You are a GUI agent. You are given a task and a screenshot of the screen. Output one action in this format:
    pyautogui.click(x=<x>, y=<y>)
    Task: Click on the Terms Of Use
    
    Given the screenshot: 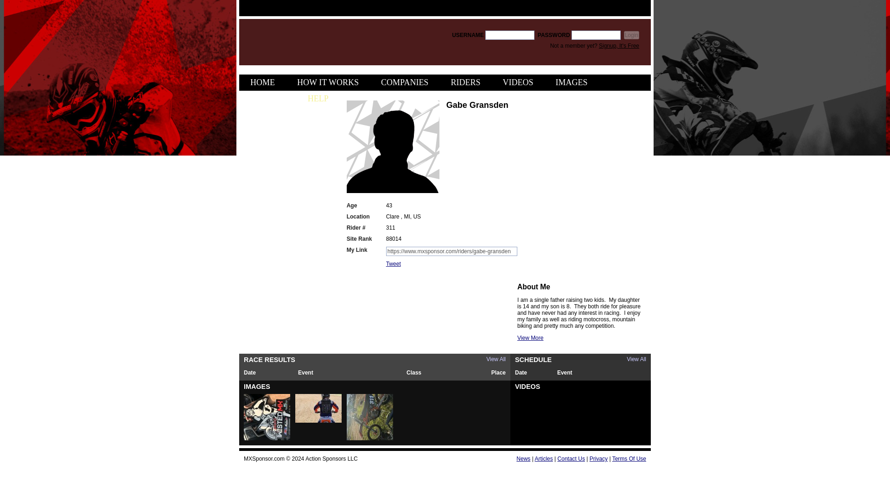 What is the action you would take?
    pyautogui.click(x=629, y=458)
    